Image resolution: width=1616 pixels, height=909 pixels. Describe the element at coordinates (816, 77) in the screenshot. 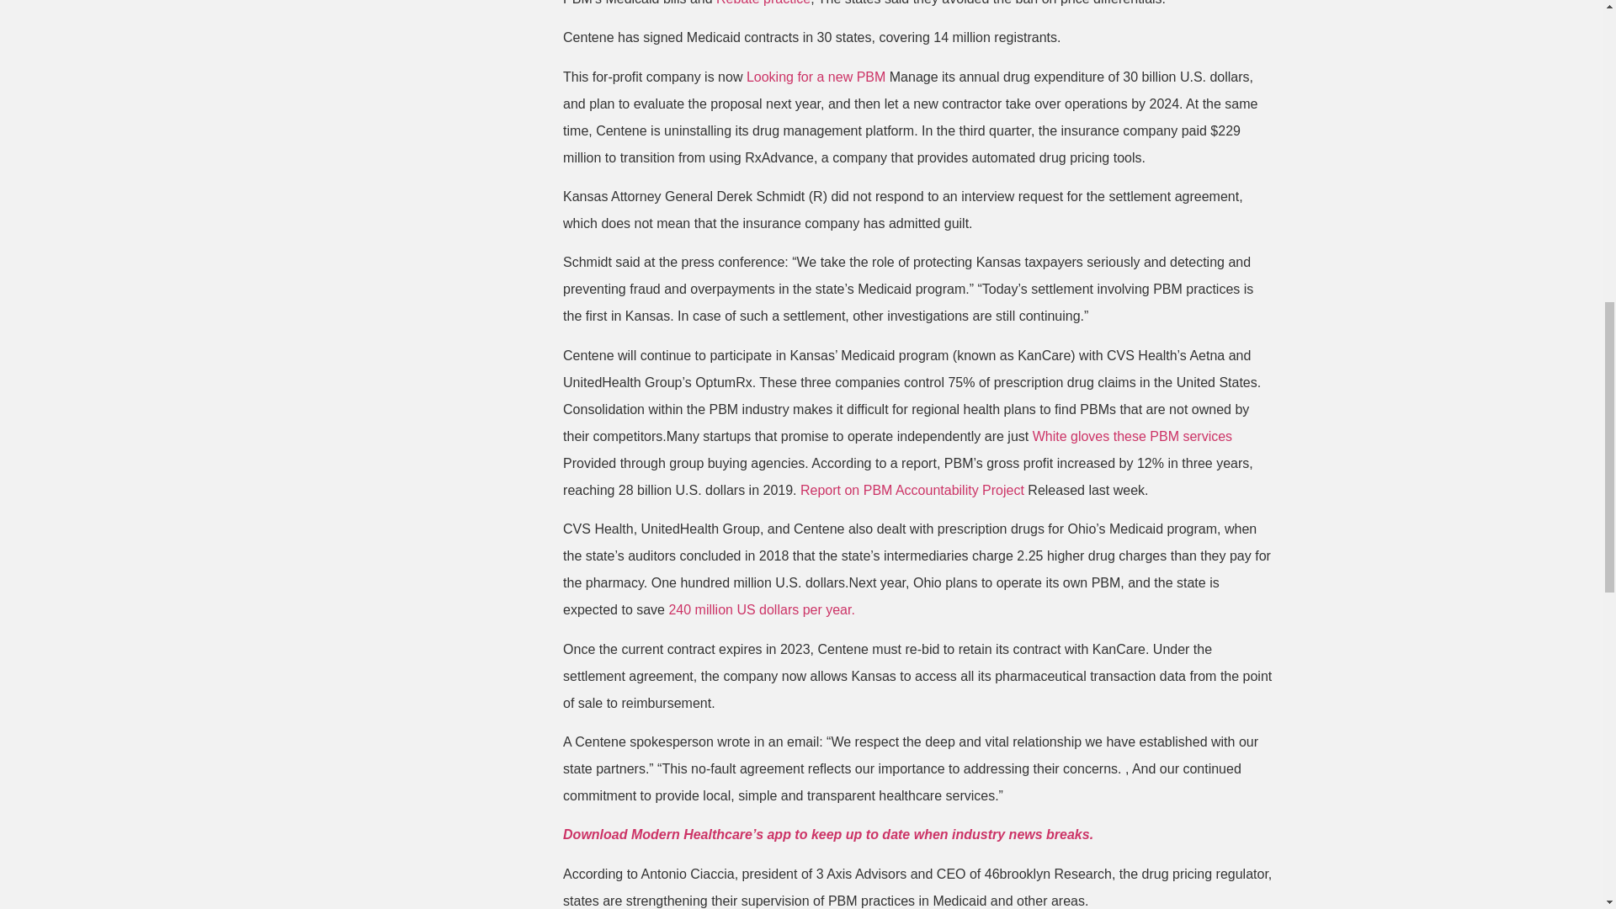

I see `Looking for a new PBM` at that location.